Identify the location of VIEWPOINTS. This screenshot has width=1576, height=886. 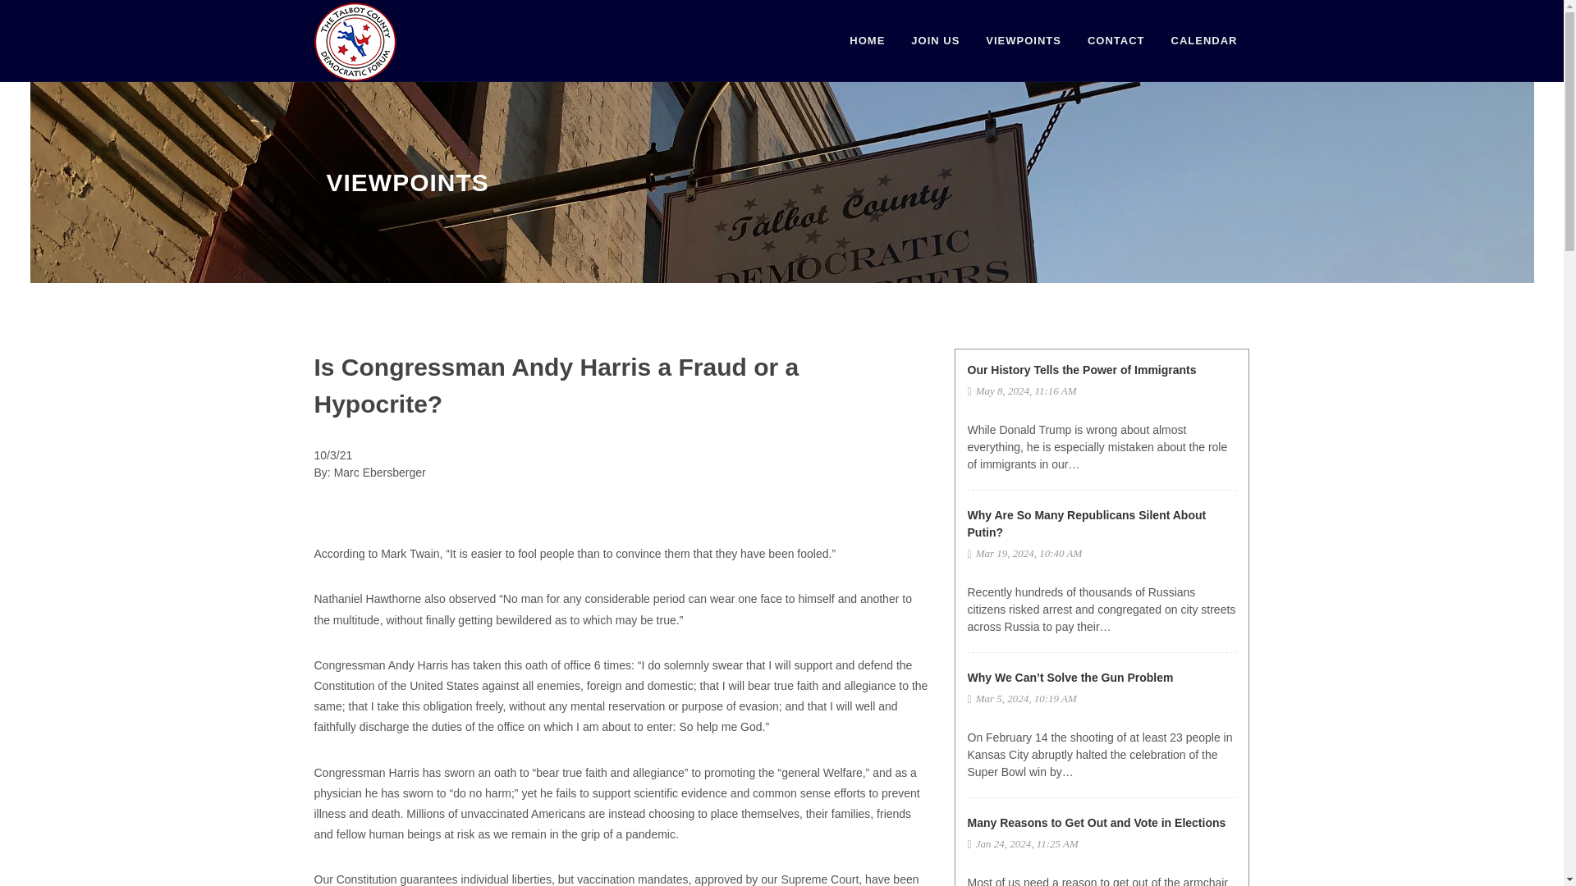
(1023, 41).